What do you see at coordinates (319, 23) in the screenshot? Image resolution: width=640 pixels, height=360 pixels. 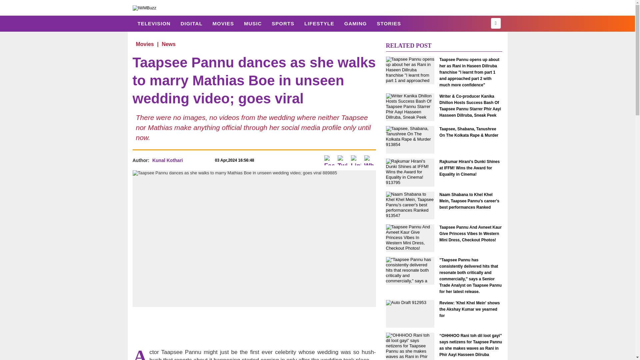 I see `LIFESTYLE` at bounding box center [319, 23].